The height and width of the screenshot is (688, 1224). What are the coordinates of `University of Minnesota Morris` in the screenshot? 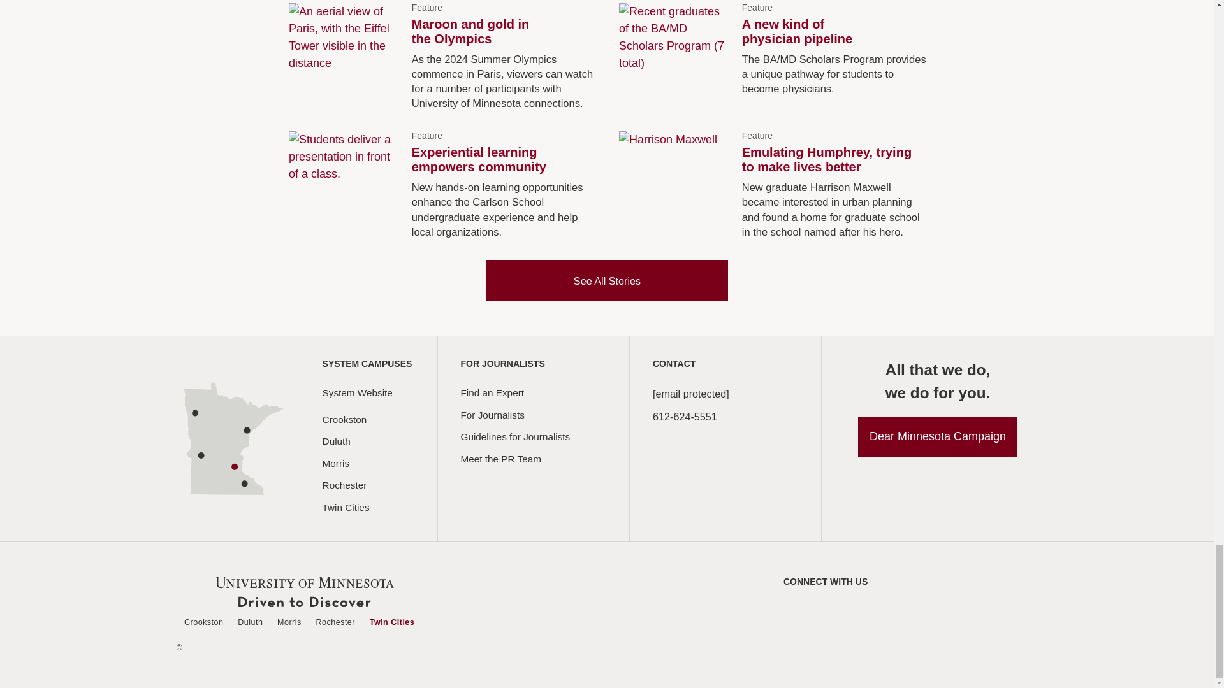 It's located at (194, 420).